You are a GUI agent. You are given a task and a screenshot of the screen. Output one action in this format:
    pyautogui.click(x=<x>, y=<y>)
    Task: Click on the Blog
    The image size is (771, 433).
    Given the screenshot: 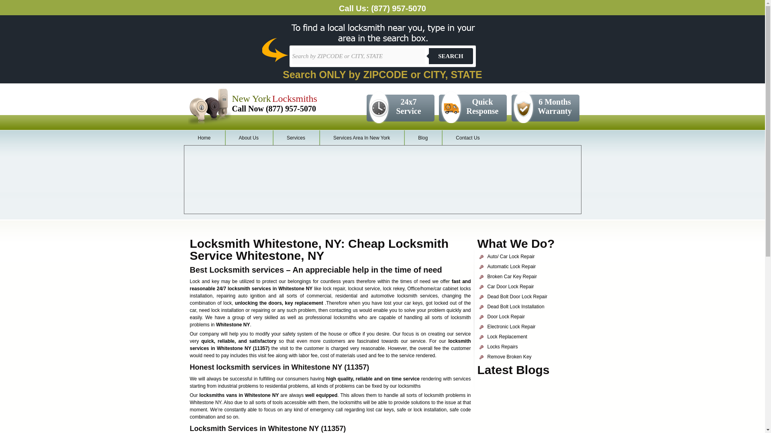 What is the action you would take?
    pyautogui.click(x=423, y=138)
    